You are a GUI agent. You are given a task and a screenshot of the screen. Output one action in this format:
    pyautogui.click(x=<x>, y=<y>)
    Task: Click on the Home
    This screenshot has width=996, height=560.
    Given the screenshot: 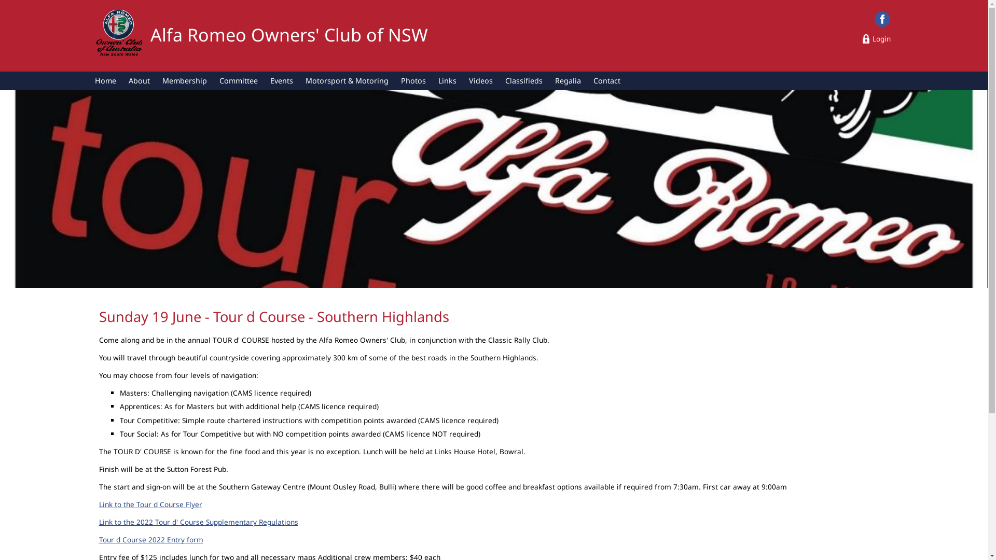 What is the action you would take?
    pyautogui.click(x=106, y=81)
    